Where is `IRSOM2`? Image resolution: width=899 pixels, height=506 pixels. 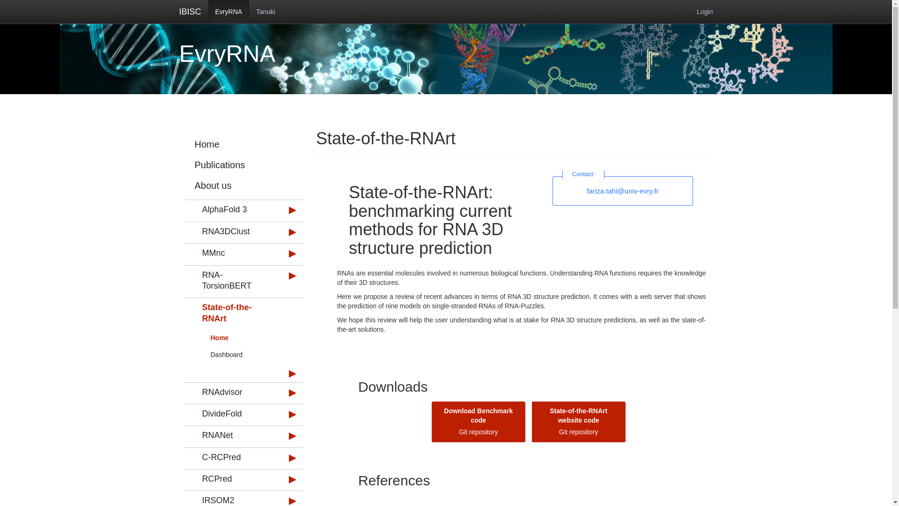 IRSOM2 is located at coordinates (232, 499).